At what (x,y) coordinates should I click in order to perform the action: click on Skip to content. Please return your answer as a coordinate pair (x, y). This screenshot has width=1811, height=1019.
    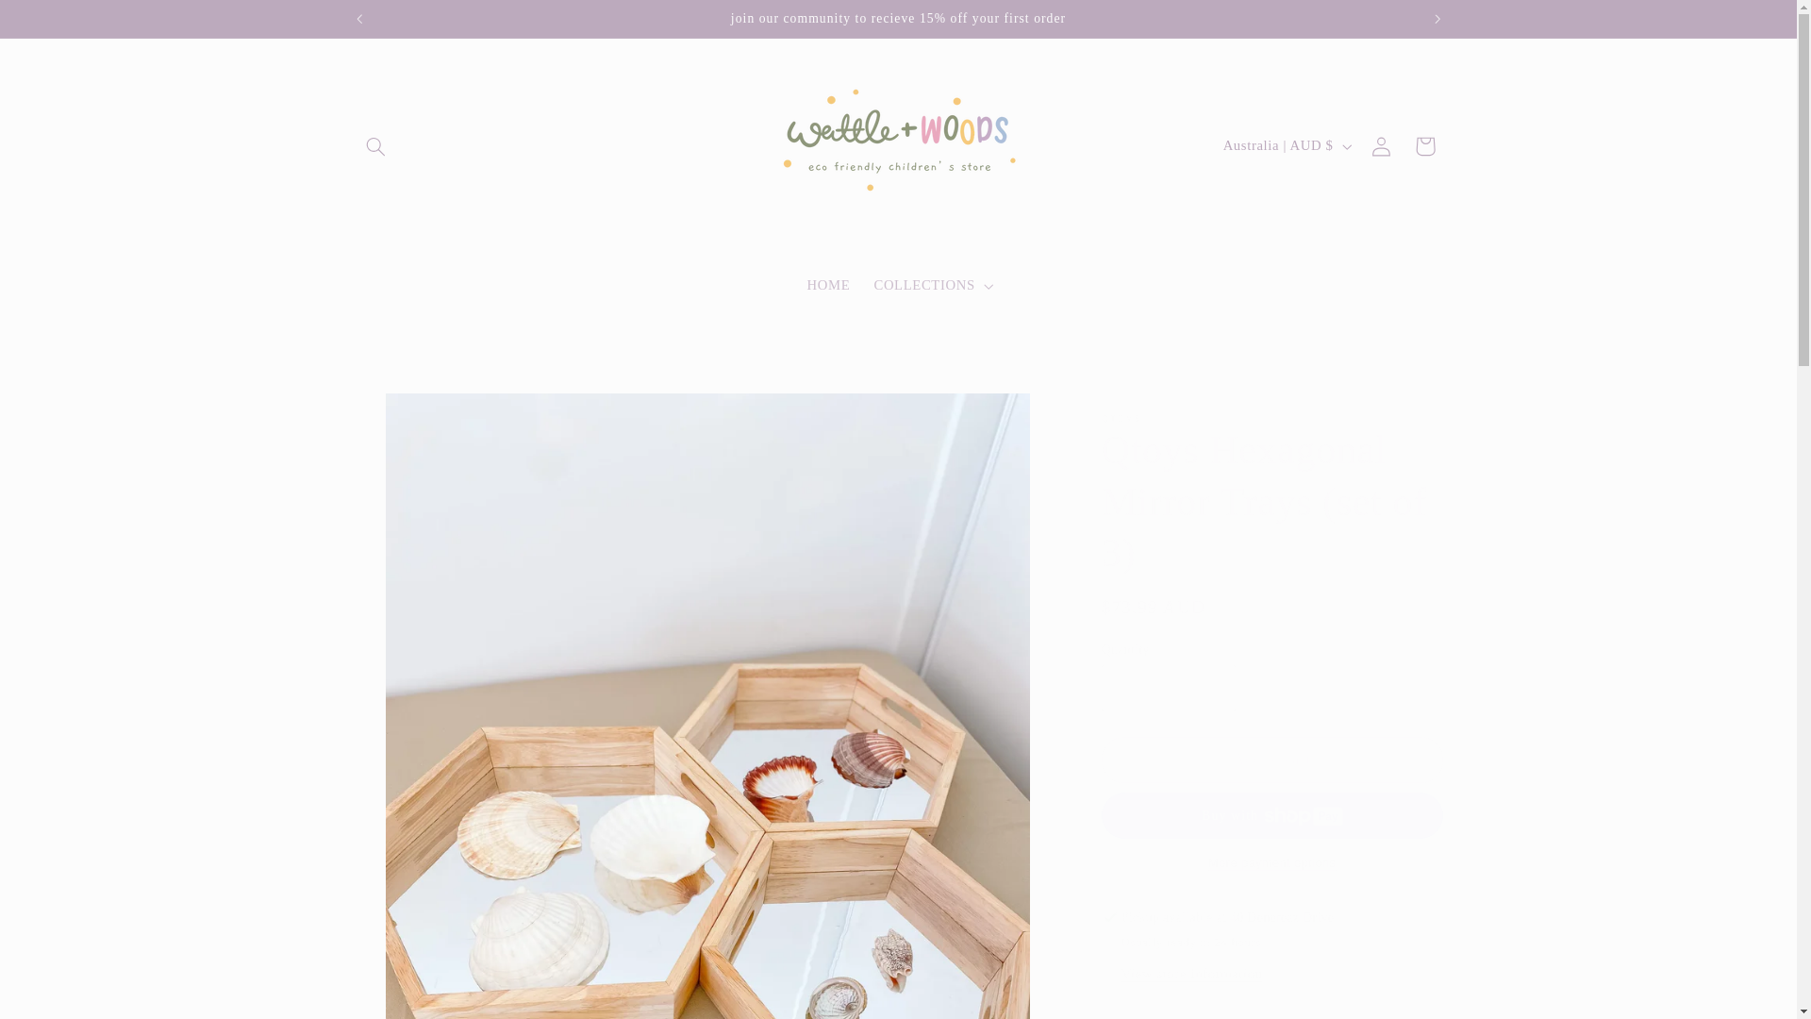
    Looking at the image, I should click on (59, 23).